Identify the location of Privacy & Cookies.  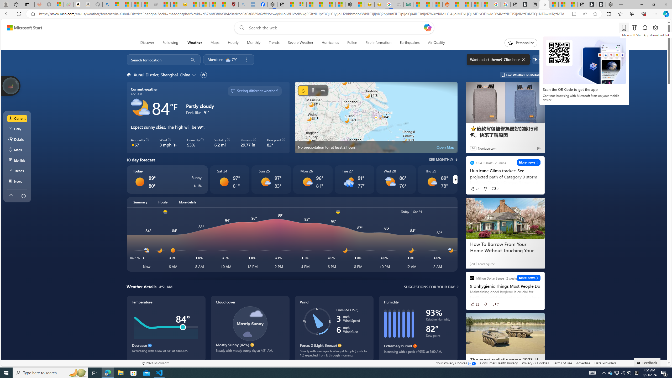
(535, 363).